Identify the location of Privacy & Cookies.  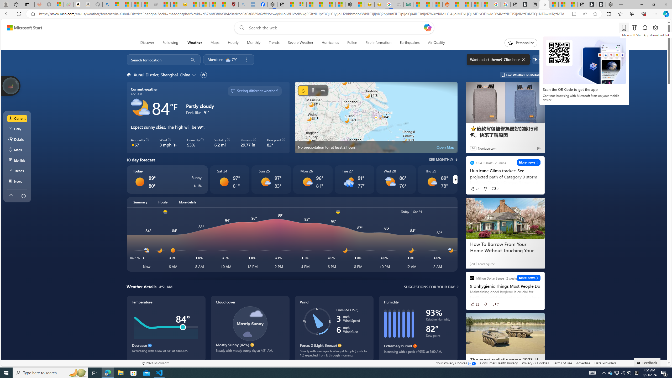
(535, 363).